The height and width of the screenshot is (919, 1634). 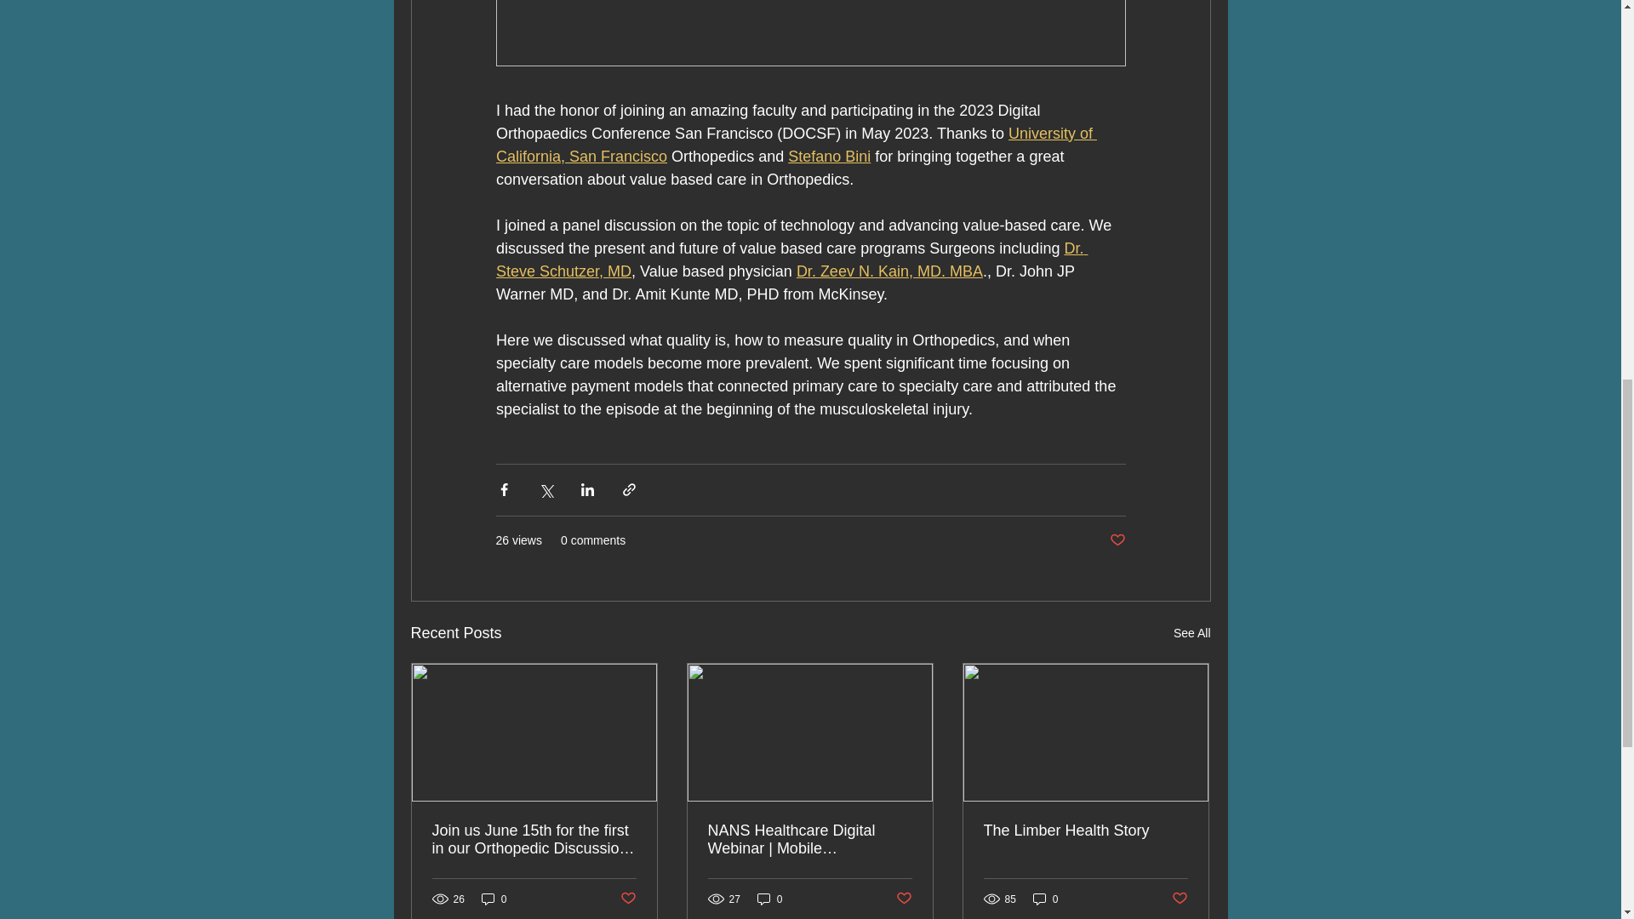 I want to click on Stefano Bini, so click(x=829, y=157).